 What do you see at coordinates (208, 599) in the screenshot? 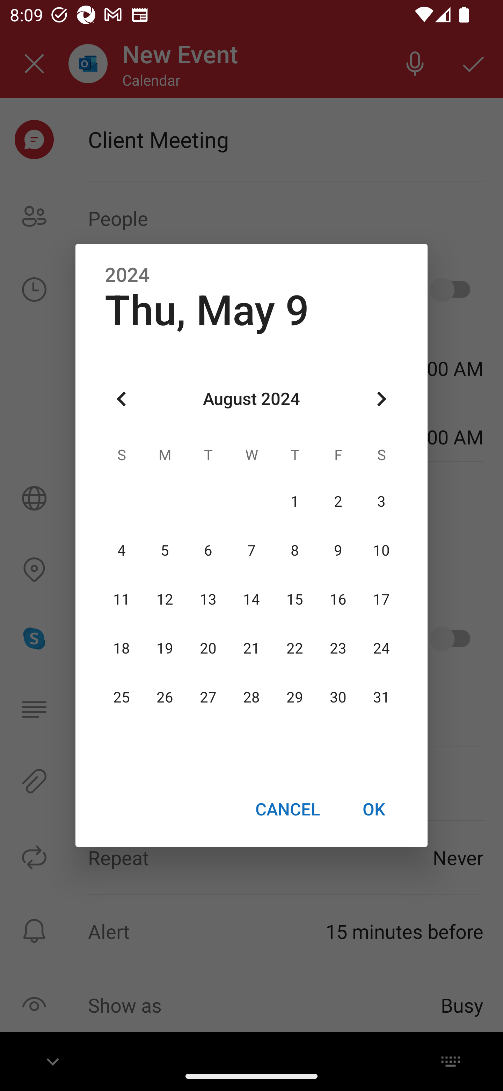
I see `13 13 August 2024` at bounding box center [208, 599].